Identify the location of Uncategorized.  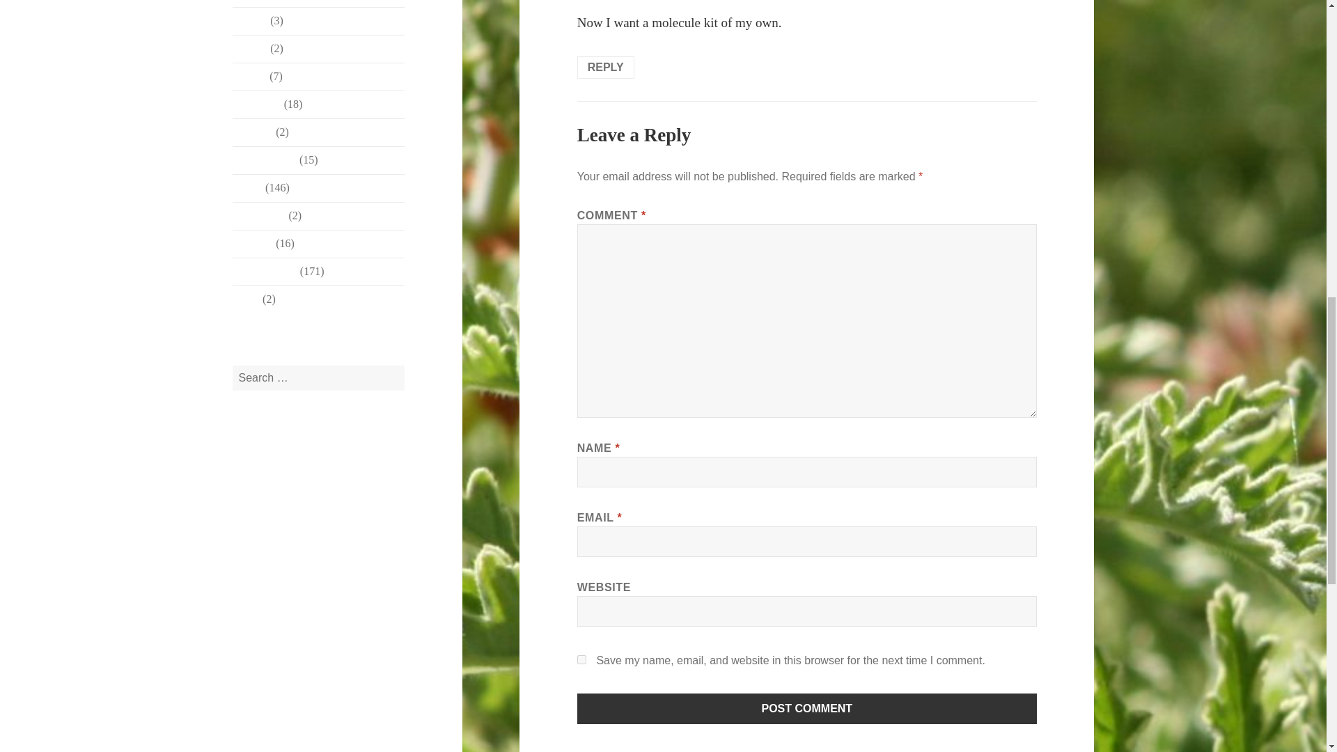
(265, 272).